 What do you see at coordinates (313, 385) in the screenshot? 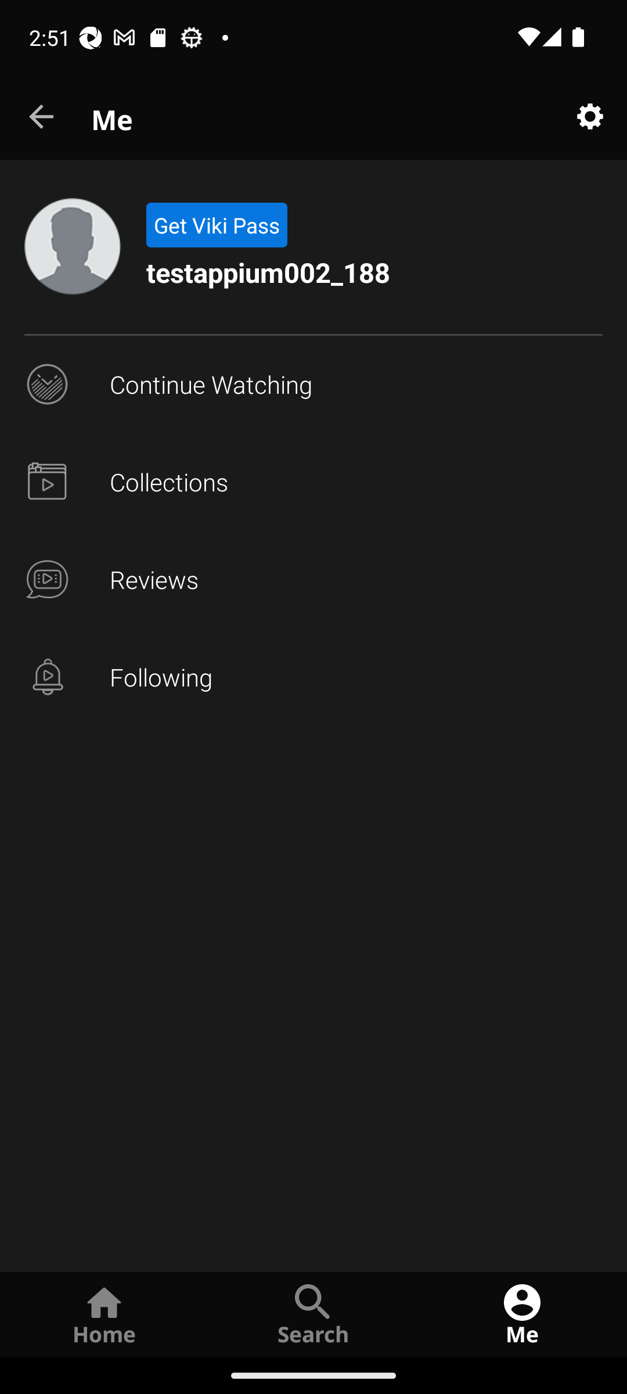
I see `Continue Watching` at bounding box center [313, 385].